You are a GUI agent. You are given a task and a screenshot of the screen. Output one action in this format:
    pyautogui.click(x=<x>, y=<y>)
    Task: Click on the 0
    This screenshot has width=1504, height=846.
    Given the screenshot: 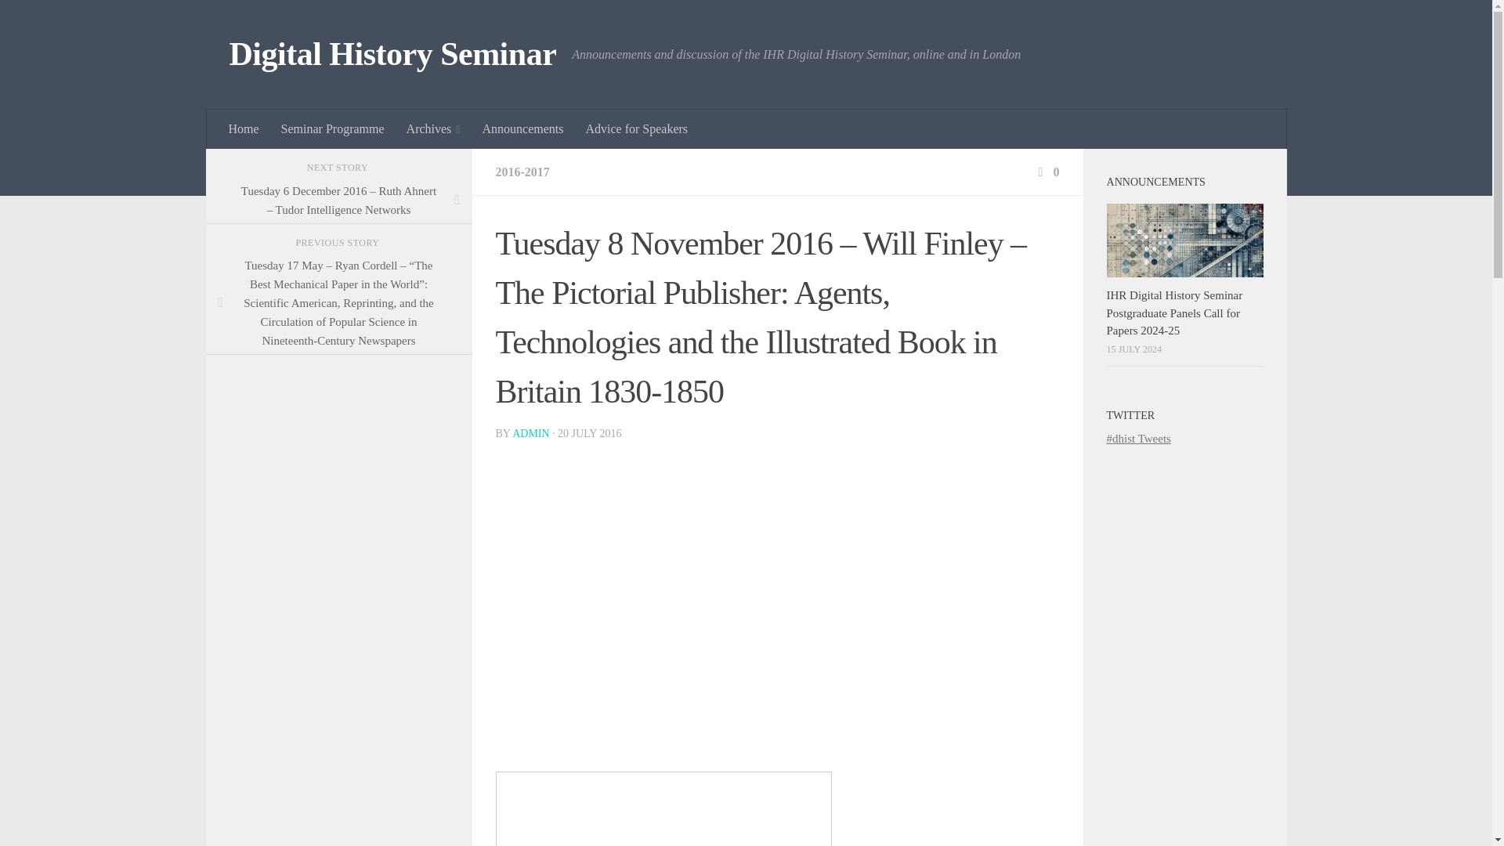 What is the action you would take?
    pyautogui.click(x=1047, y=171)
    